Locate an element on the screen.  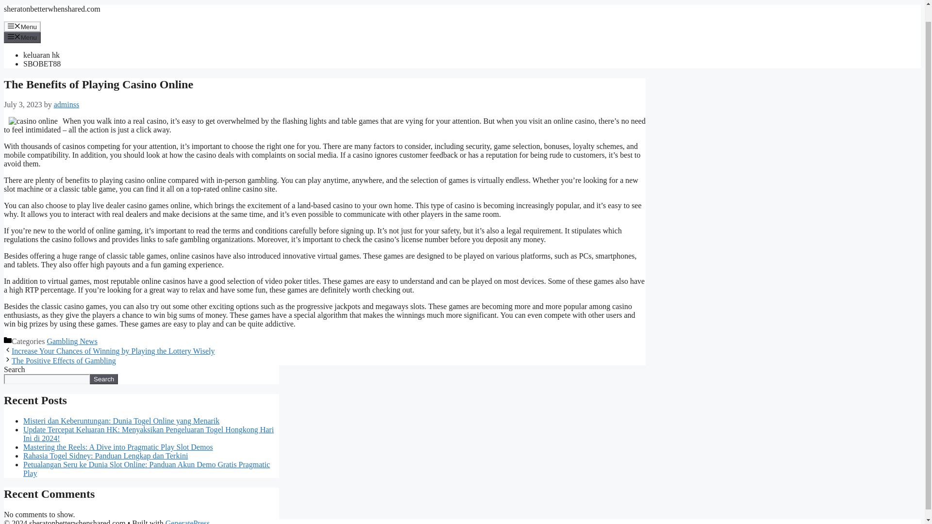
Rahasia Togel Sidney: Panduan Lengkap dan Terkini is located at coordinates (106, 456).